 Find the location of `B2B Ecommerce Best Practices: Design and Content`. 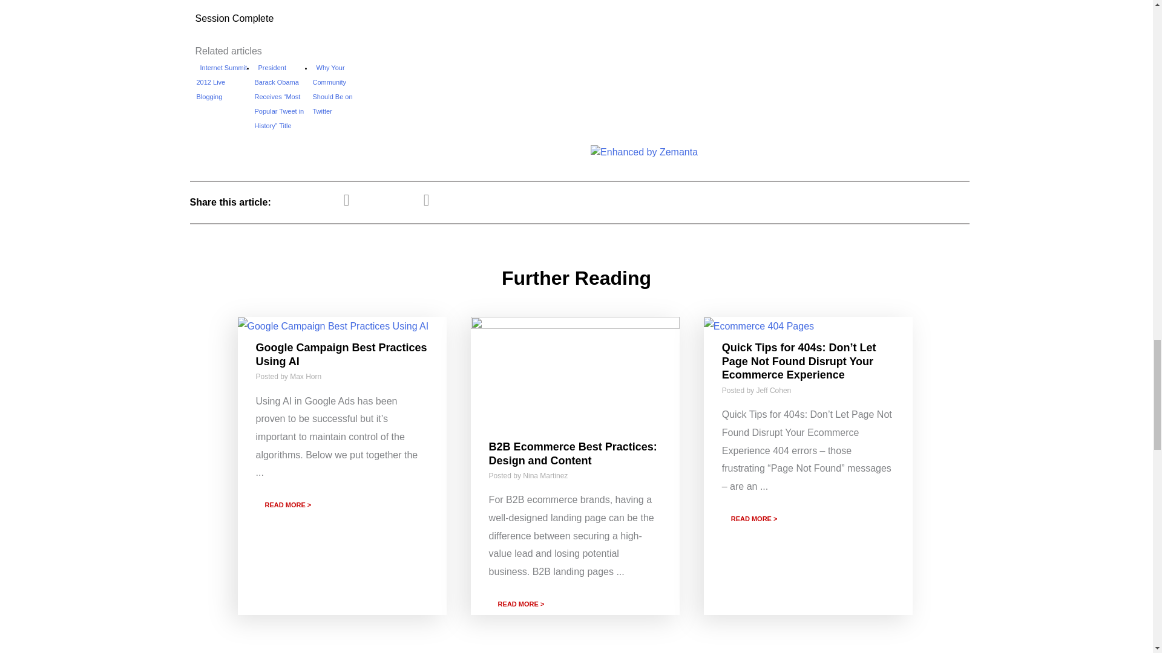

B2B Ecommerce Best Practices: Design and Content is located at coordinates (575, 374).